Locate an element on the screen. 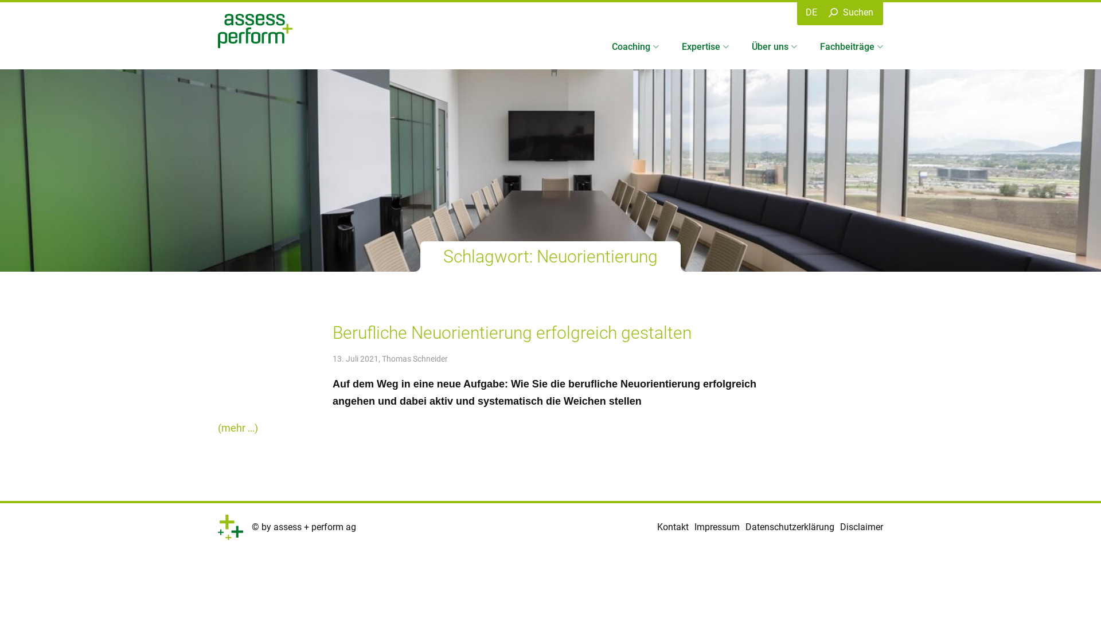 The image size is (1101, 619). Berufliche Neuorientierung erfolgreich gestalten is located at coordinates (512, 332).